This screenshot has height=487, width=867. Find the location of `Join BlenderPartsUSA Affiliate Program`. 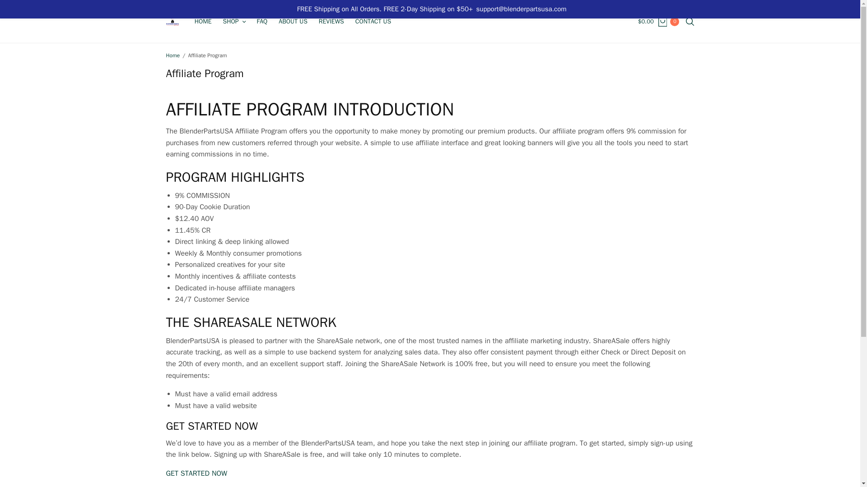

Join BlenderPartsUSA Affiliate Program is located at coordinates (197, 473).